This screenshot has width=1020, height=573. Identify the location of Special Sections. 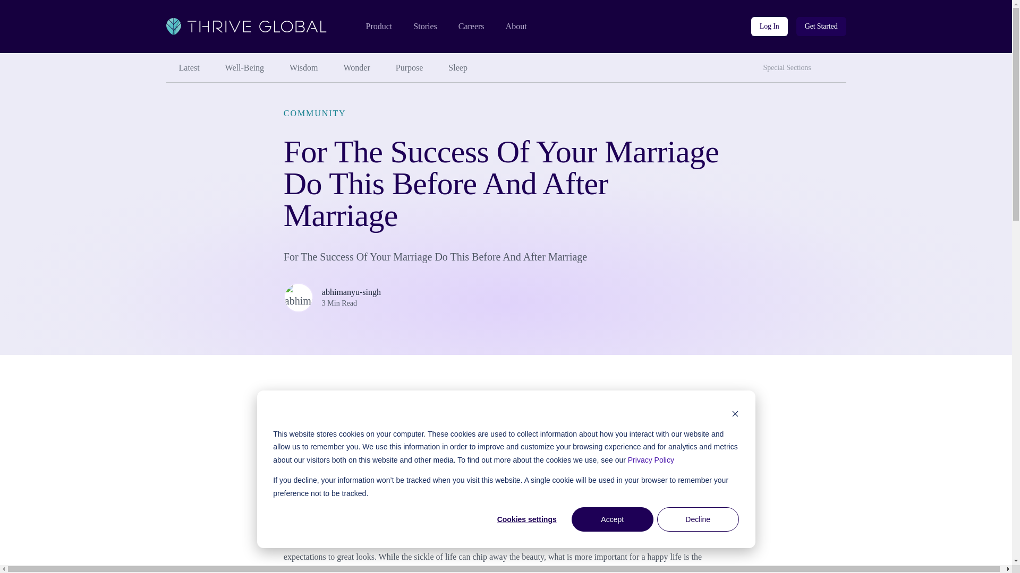
(789, 68).